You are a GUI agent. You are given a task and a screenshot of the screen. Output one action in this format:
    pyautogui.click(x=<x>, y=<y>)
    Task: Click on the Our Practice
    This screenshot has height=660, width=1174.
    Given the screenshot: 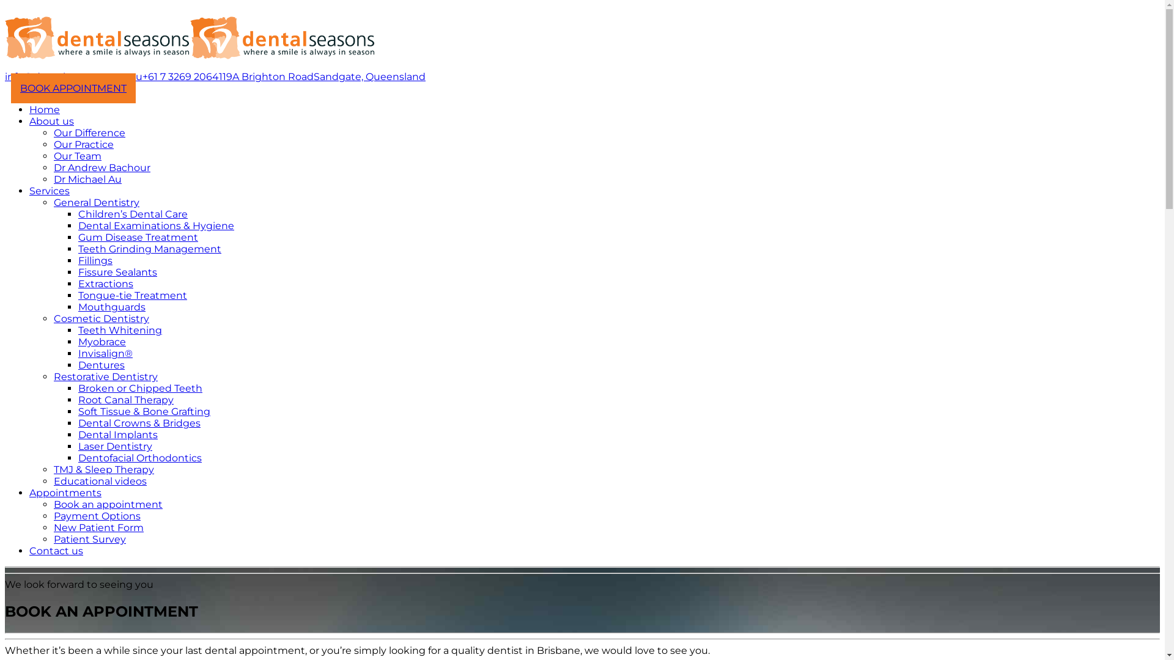 What is the action you would take?
    pyautogui.click(x=84, y=144)
    